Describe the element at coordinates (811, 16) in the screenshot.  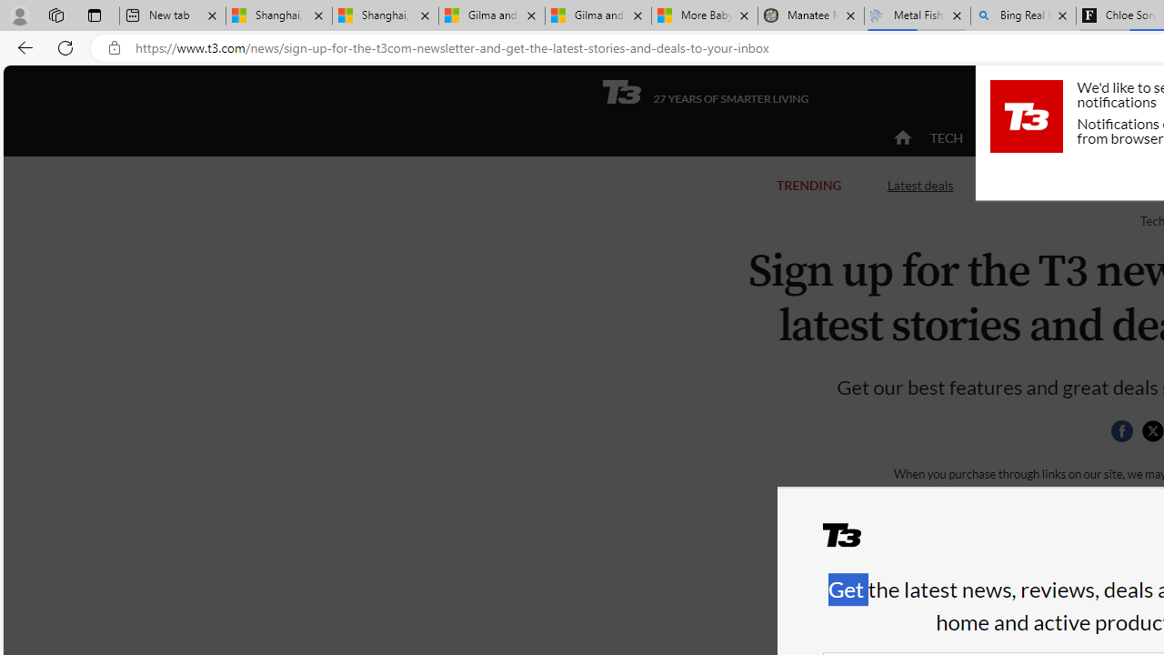
I see `Manatee Mortality Statistics | FWC` at that location.